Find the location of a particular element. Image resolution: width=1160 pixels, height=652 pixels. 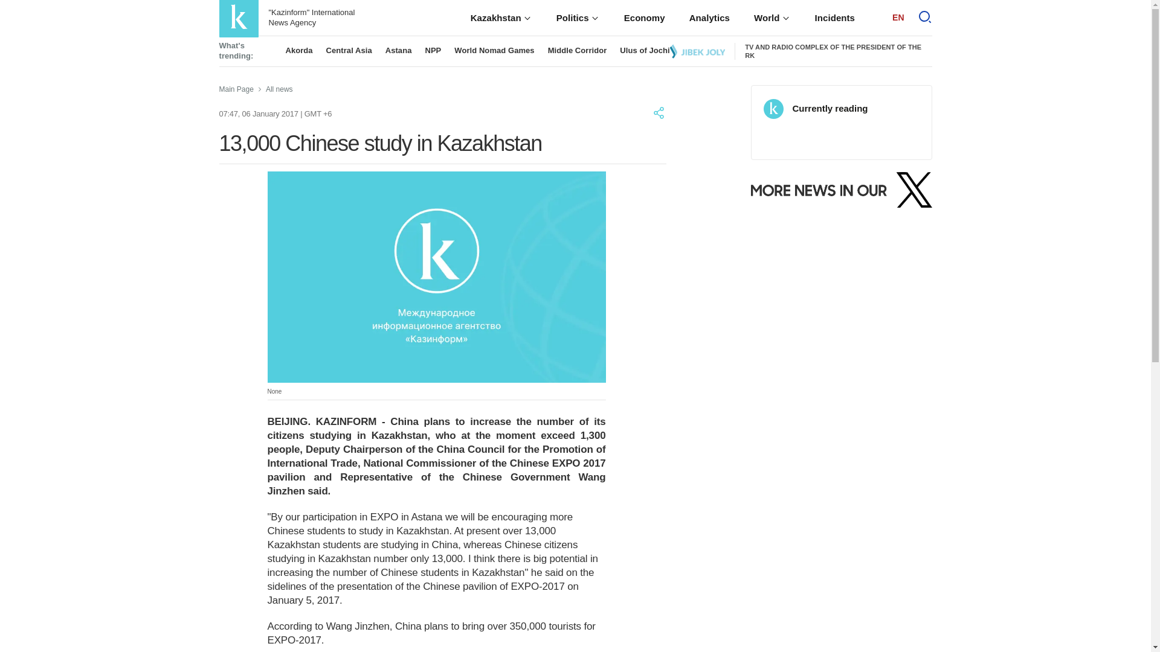

Kazakhstan is located at coordinates (501, 18).